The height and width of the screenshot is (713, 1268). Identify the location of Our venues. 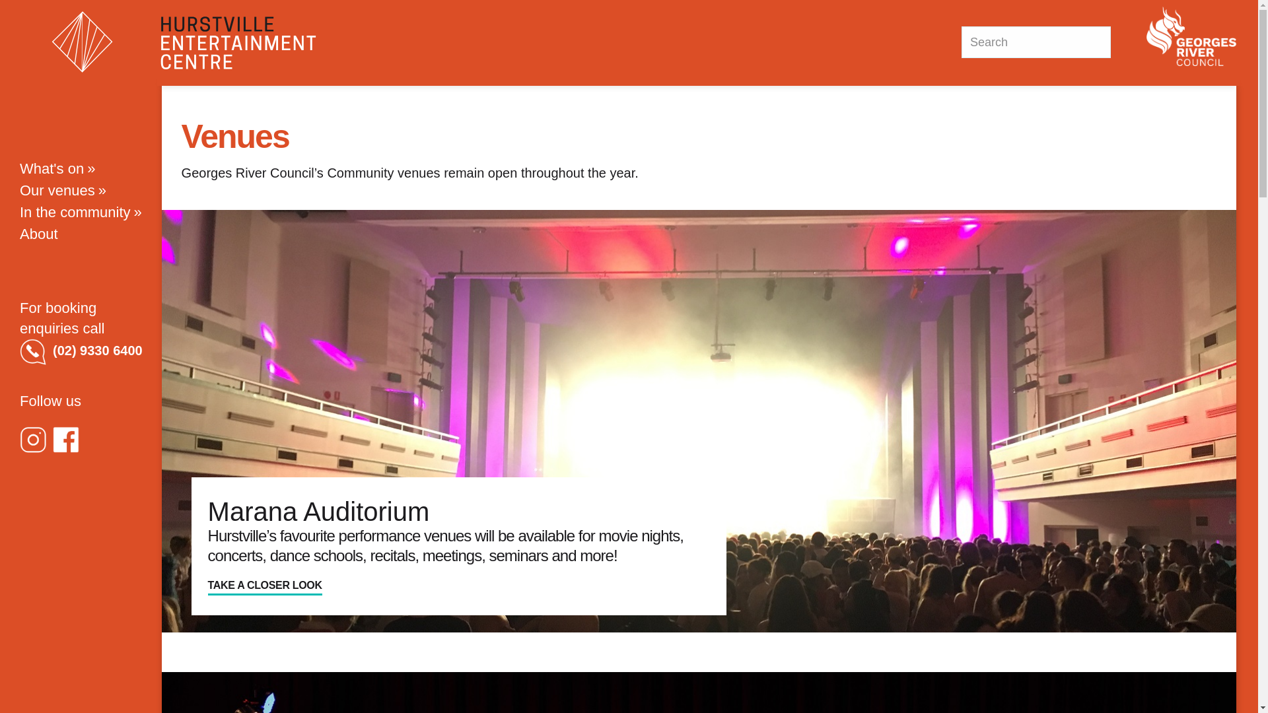
(83, 190).